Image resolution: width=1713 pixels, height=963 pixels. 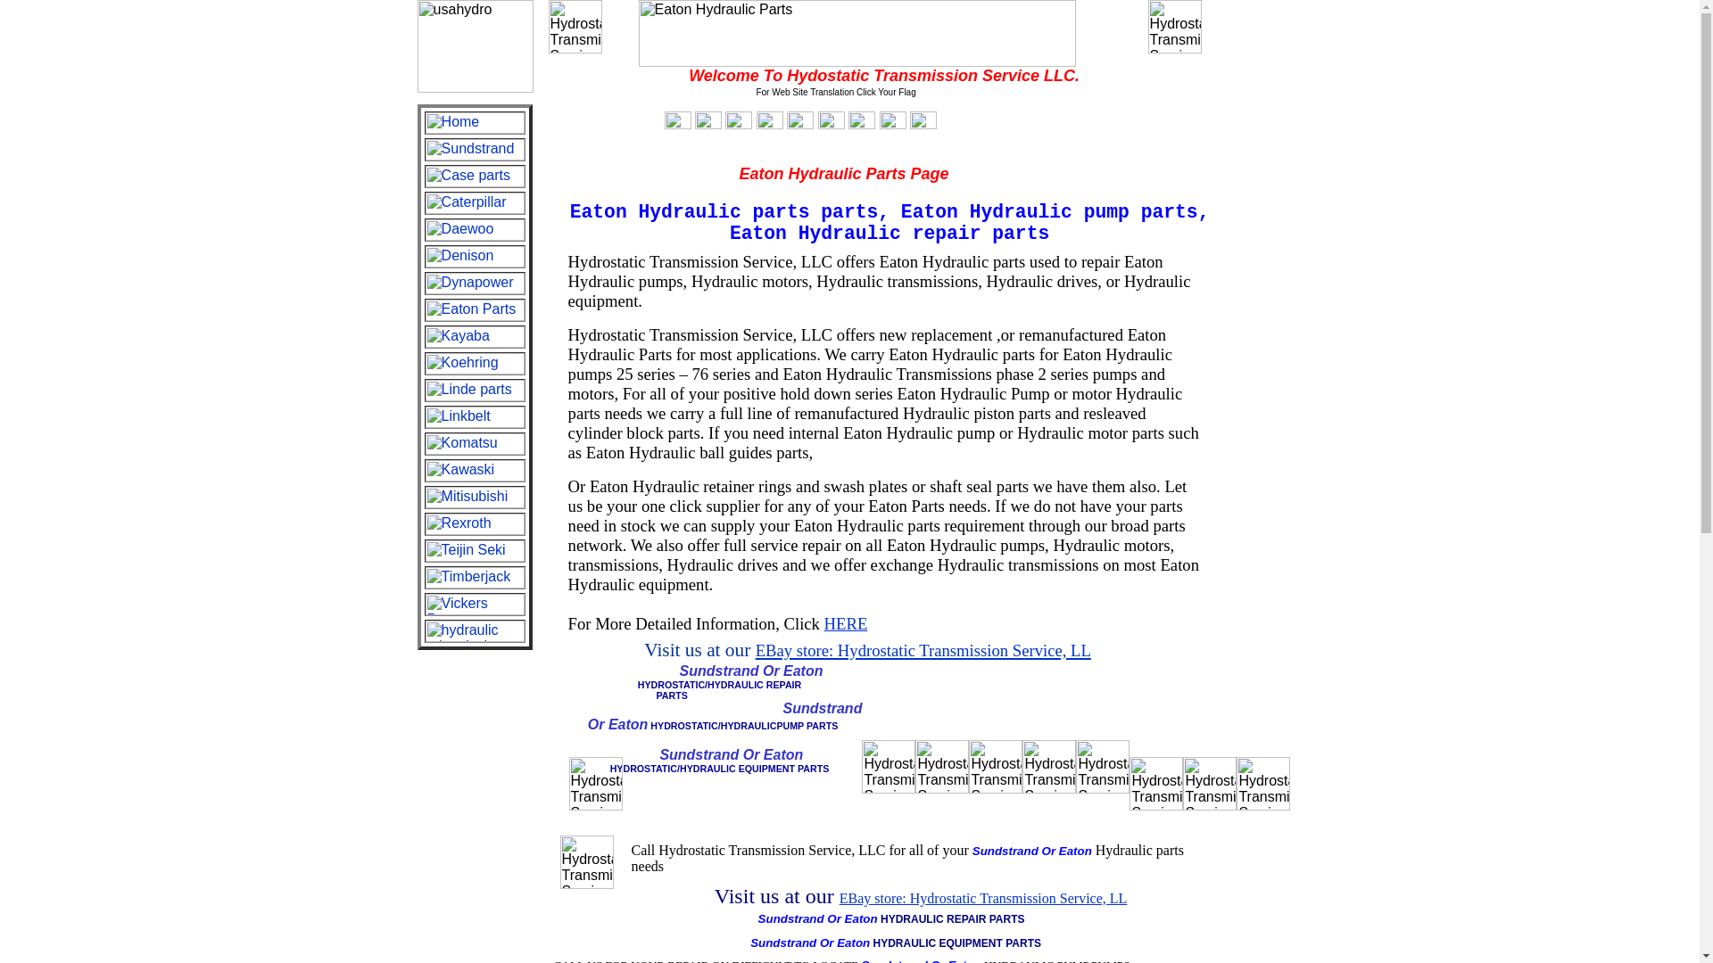 What do you see at coordinates (983, 899) in the screenshot?
I see `EBay store: Hydrostatic Transmission Service, LL` at bounding box center [983, 899].